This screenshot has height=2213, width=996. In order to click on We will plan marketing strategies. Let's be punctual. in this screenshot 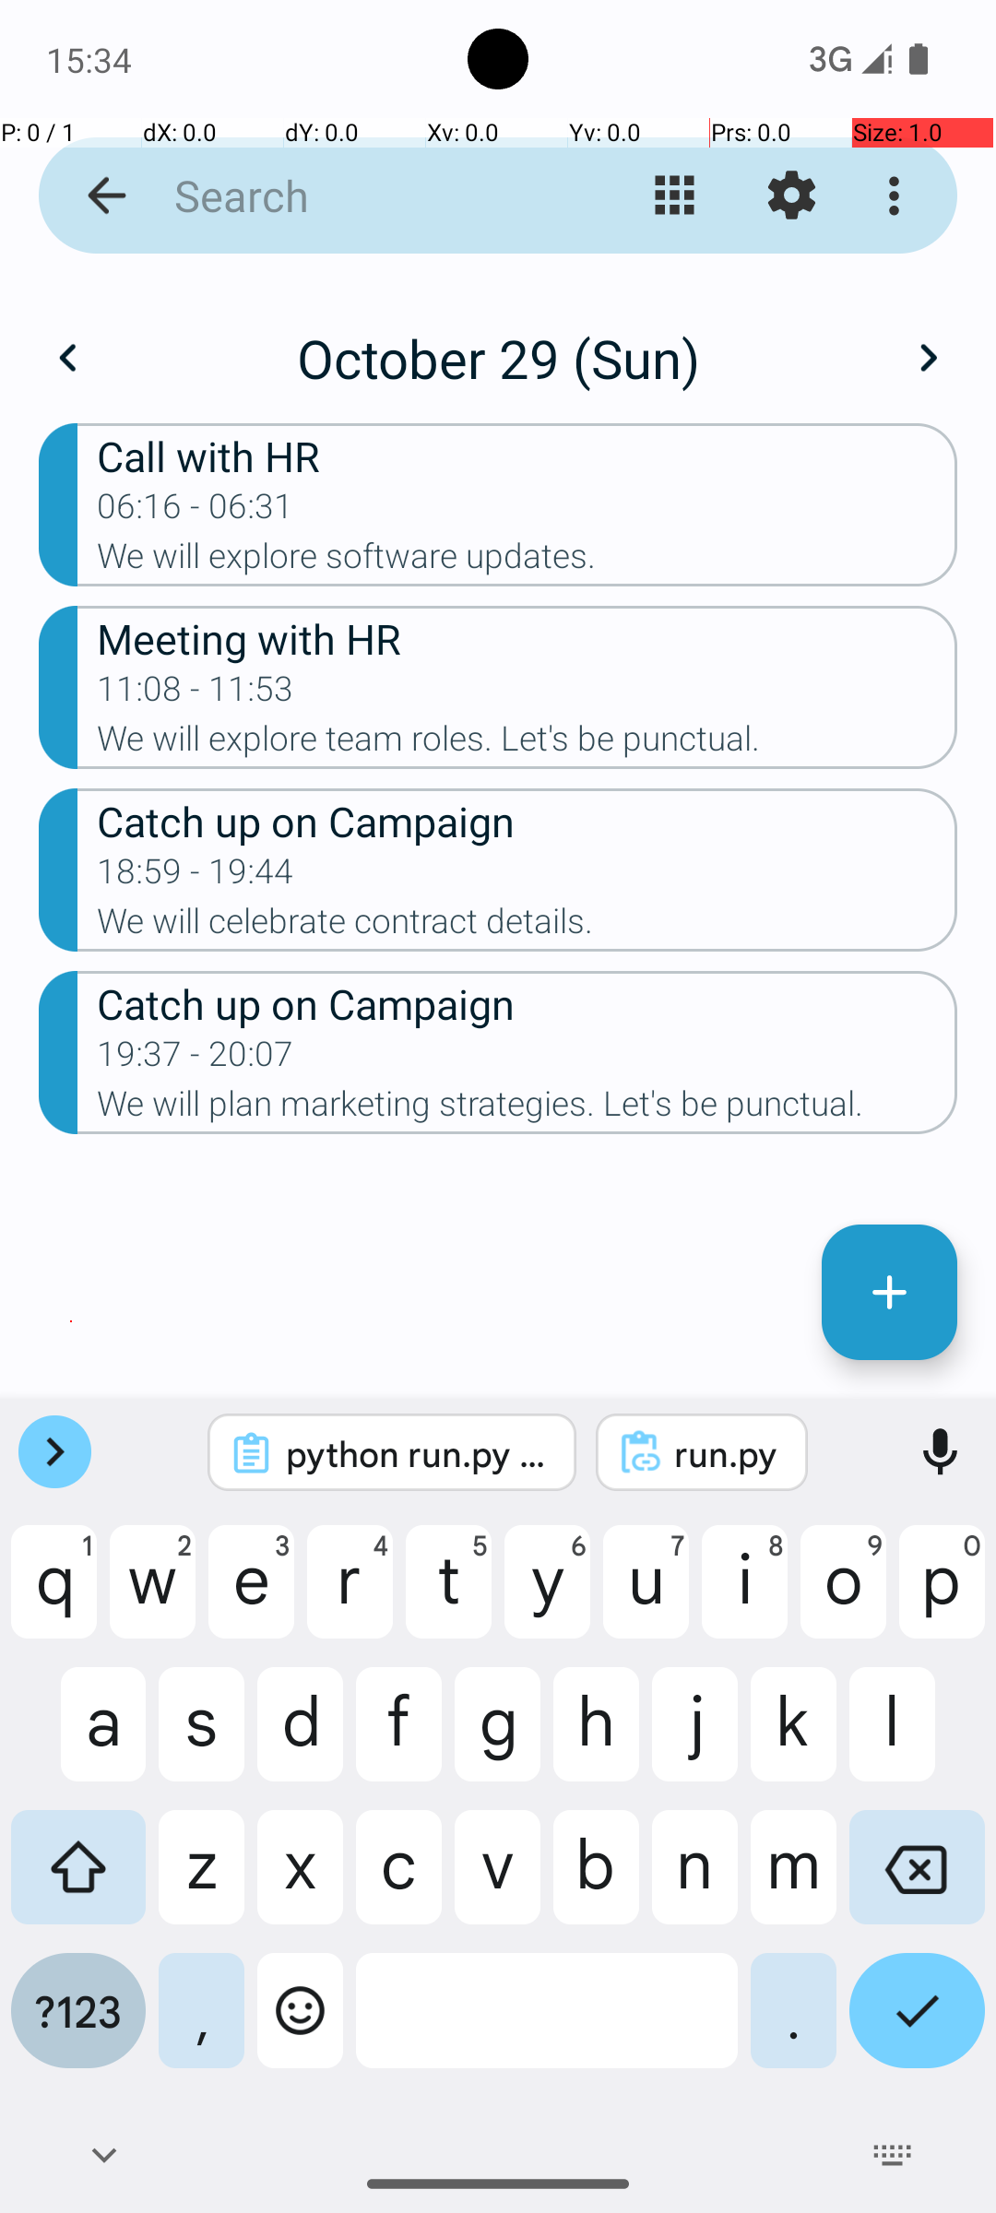, I will do `click(528, 1109)`.